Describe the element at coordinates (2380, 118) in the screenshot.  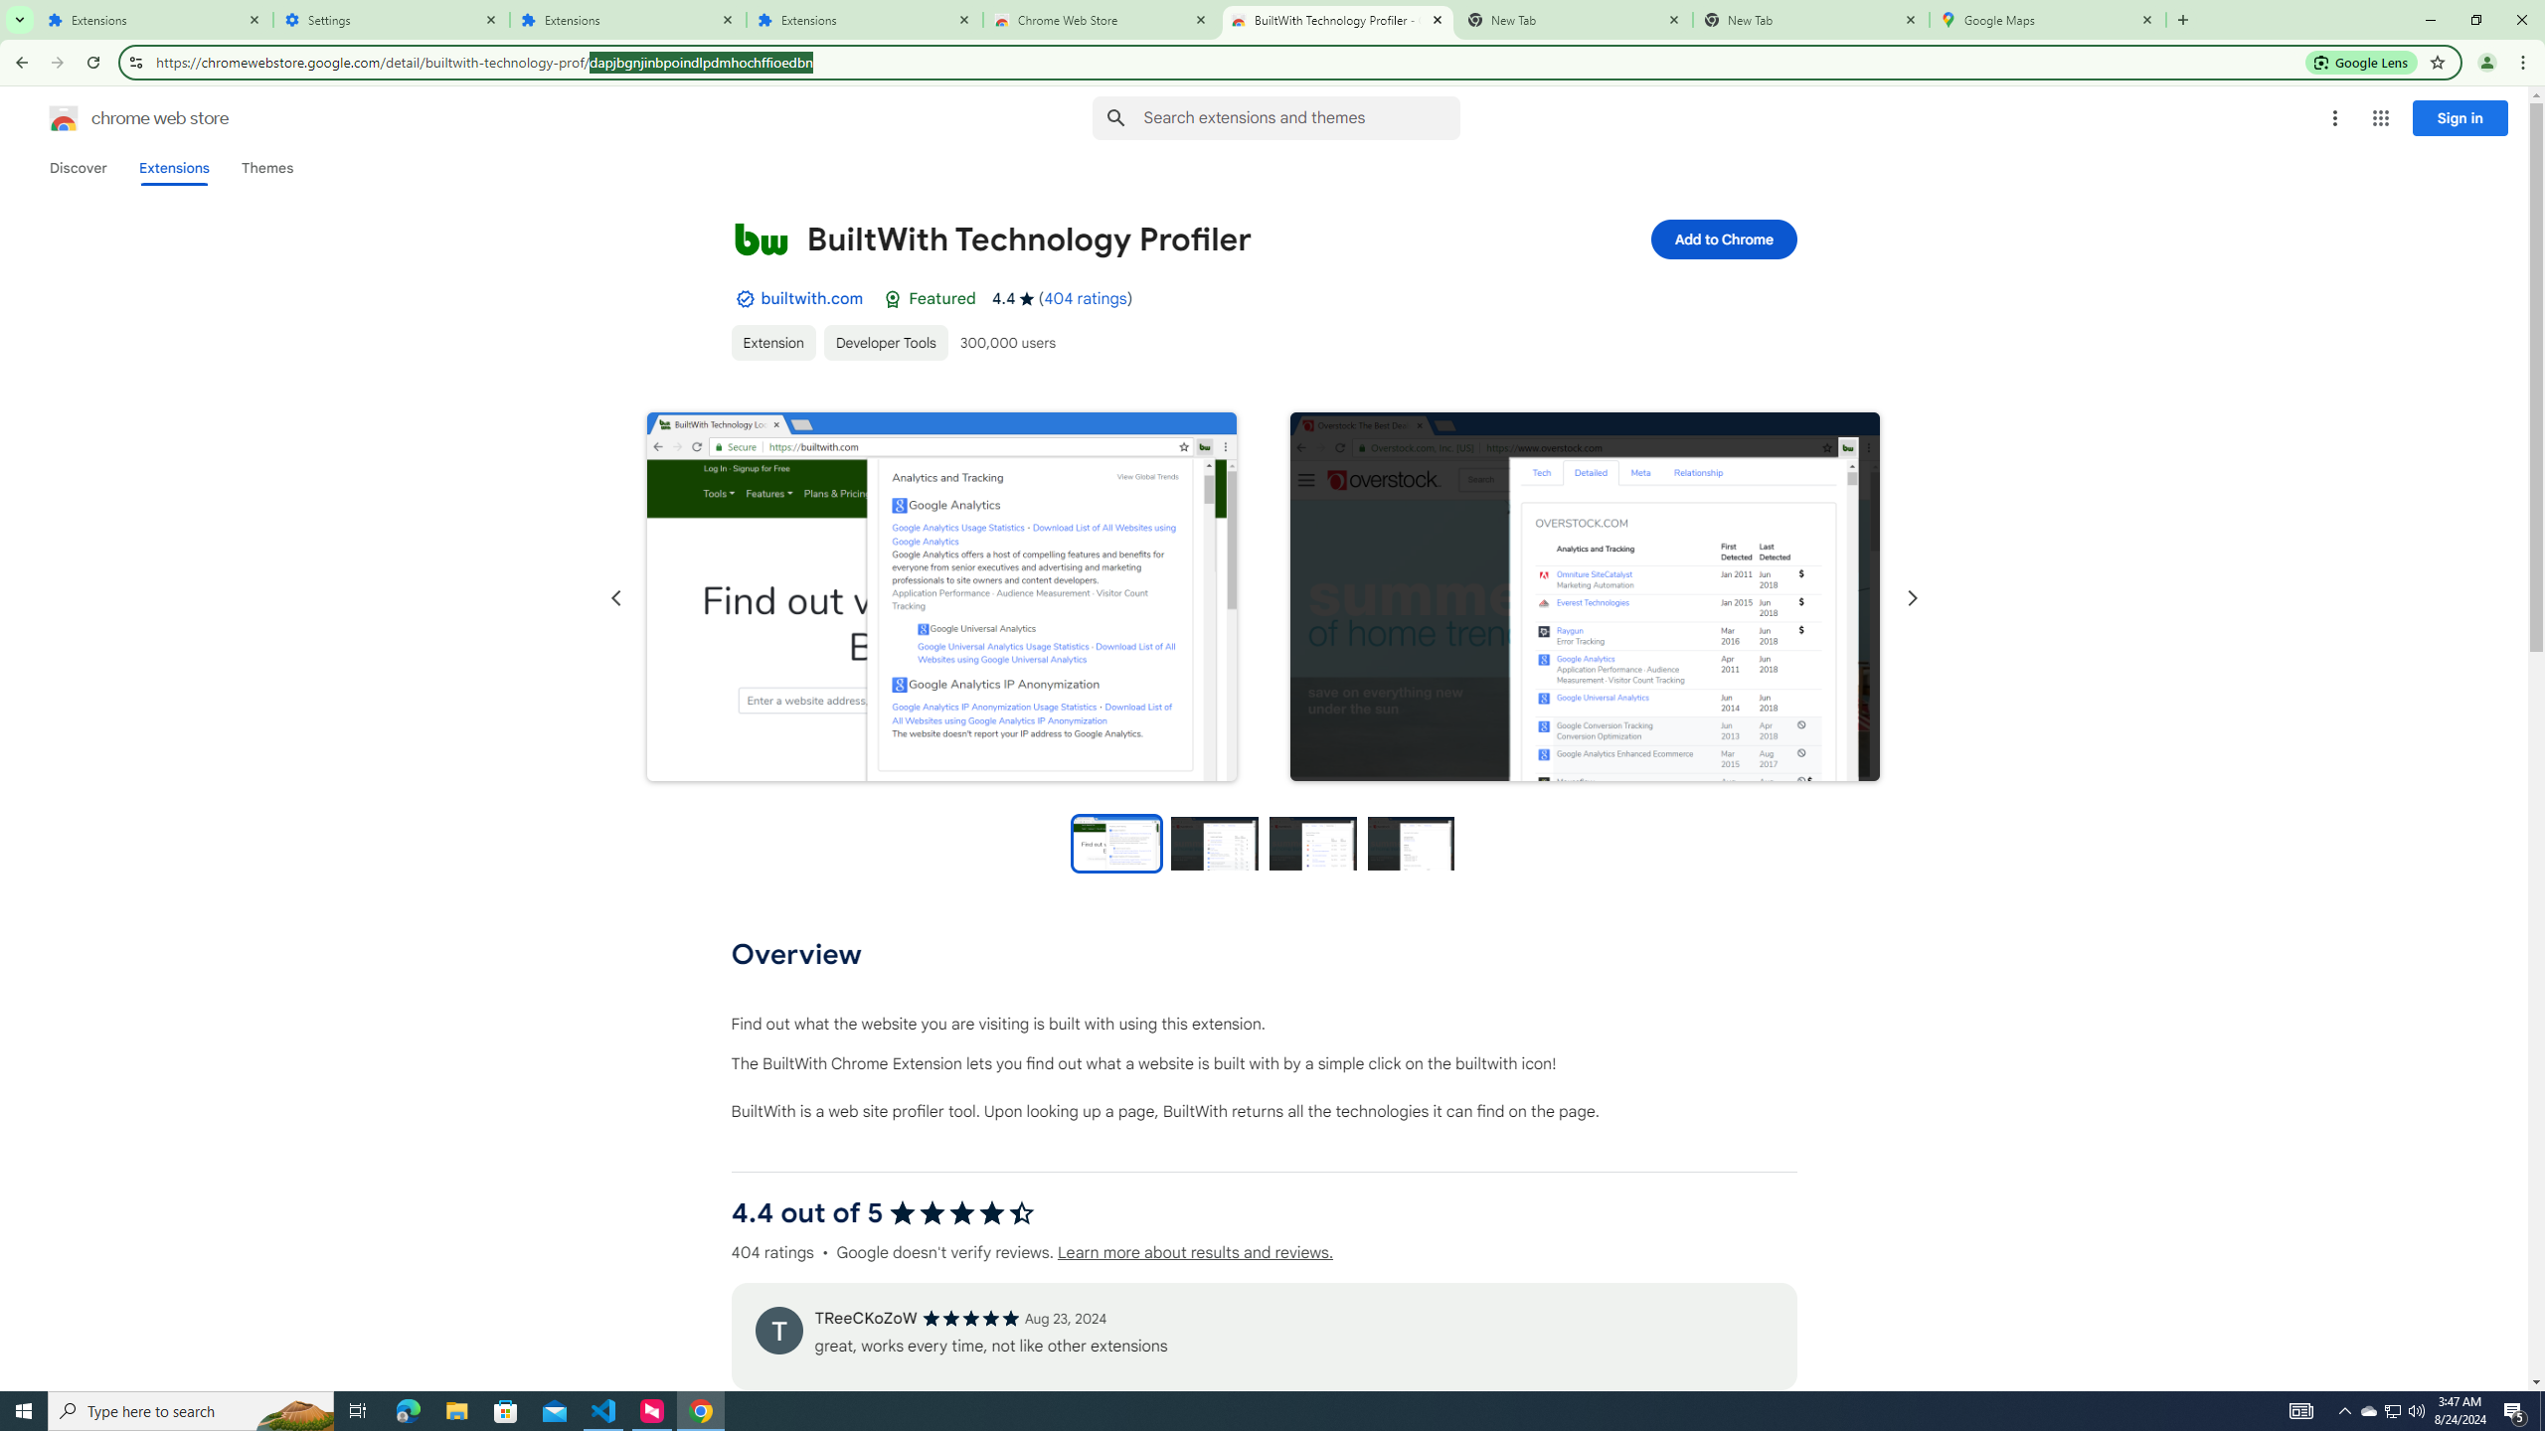
I see `Google apps` at that location.